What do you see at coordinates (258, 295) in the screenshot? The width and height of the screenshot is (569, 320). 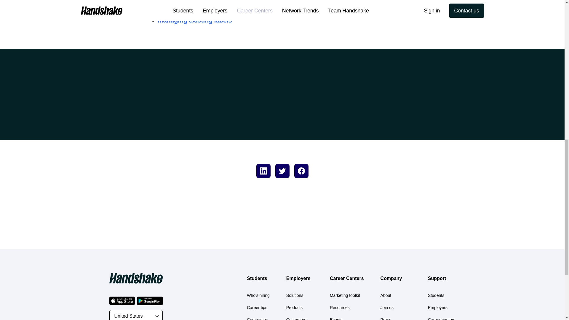 I see `Who's hiring` at bounding box center [258, 295].